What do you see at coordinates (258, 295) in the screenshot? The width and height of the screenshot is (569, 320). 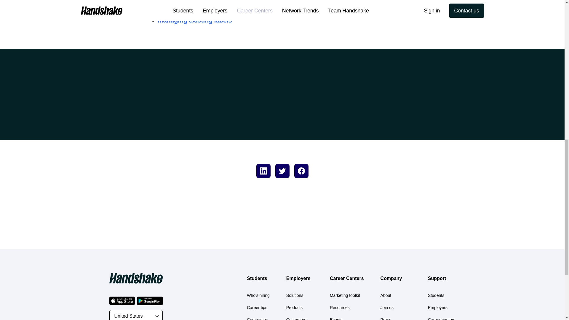 I see `Who's hiring` at bounding box center [258, 295].